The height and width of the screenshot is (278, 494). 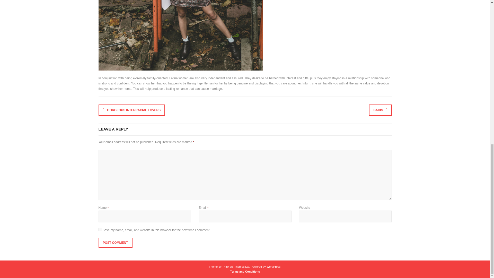 What do you see at coordinates (100, 229) in the screenshot?
I see `yes` at bounding box center [100, 229].